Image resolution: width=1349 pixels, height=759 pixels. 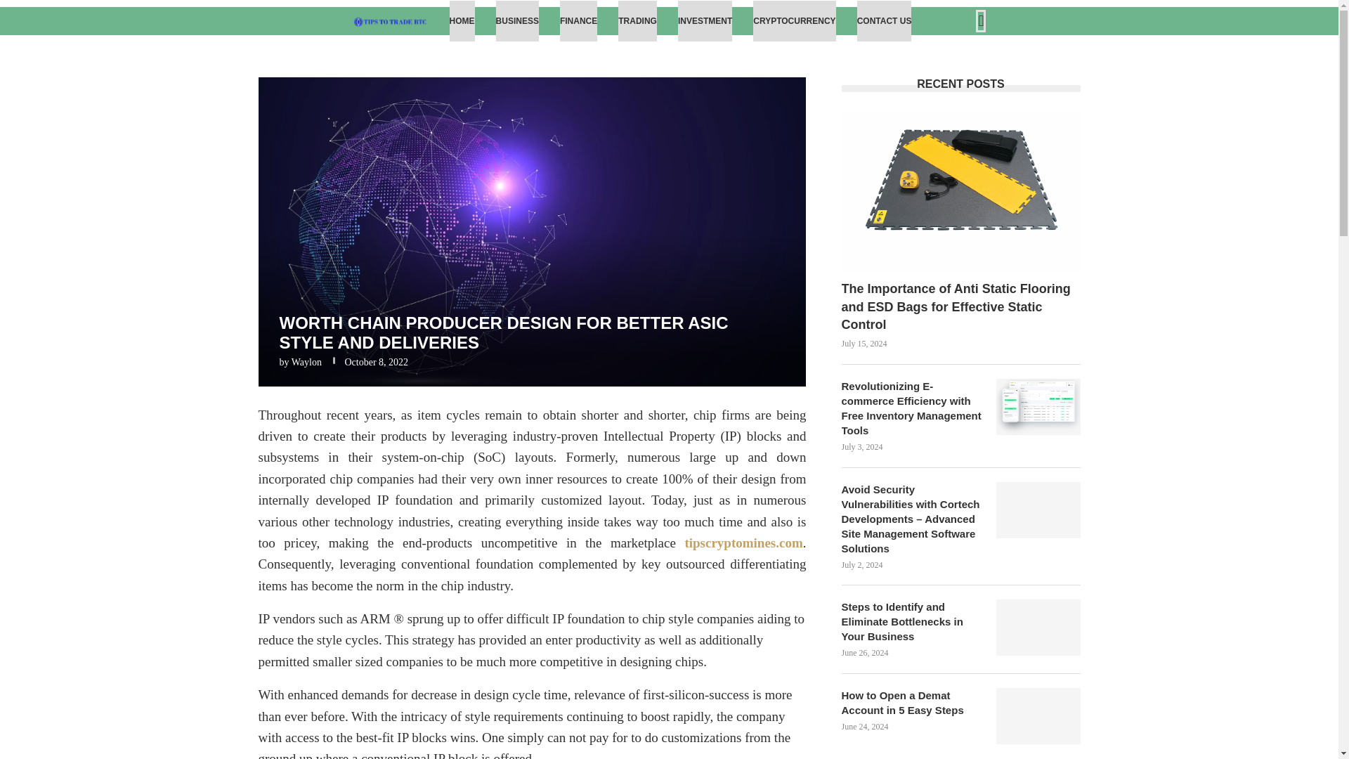 What do you see at coordinates (884, 21) in the screenshot?
I see `CONTACT US` at bounding box center [884, 21].